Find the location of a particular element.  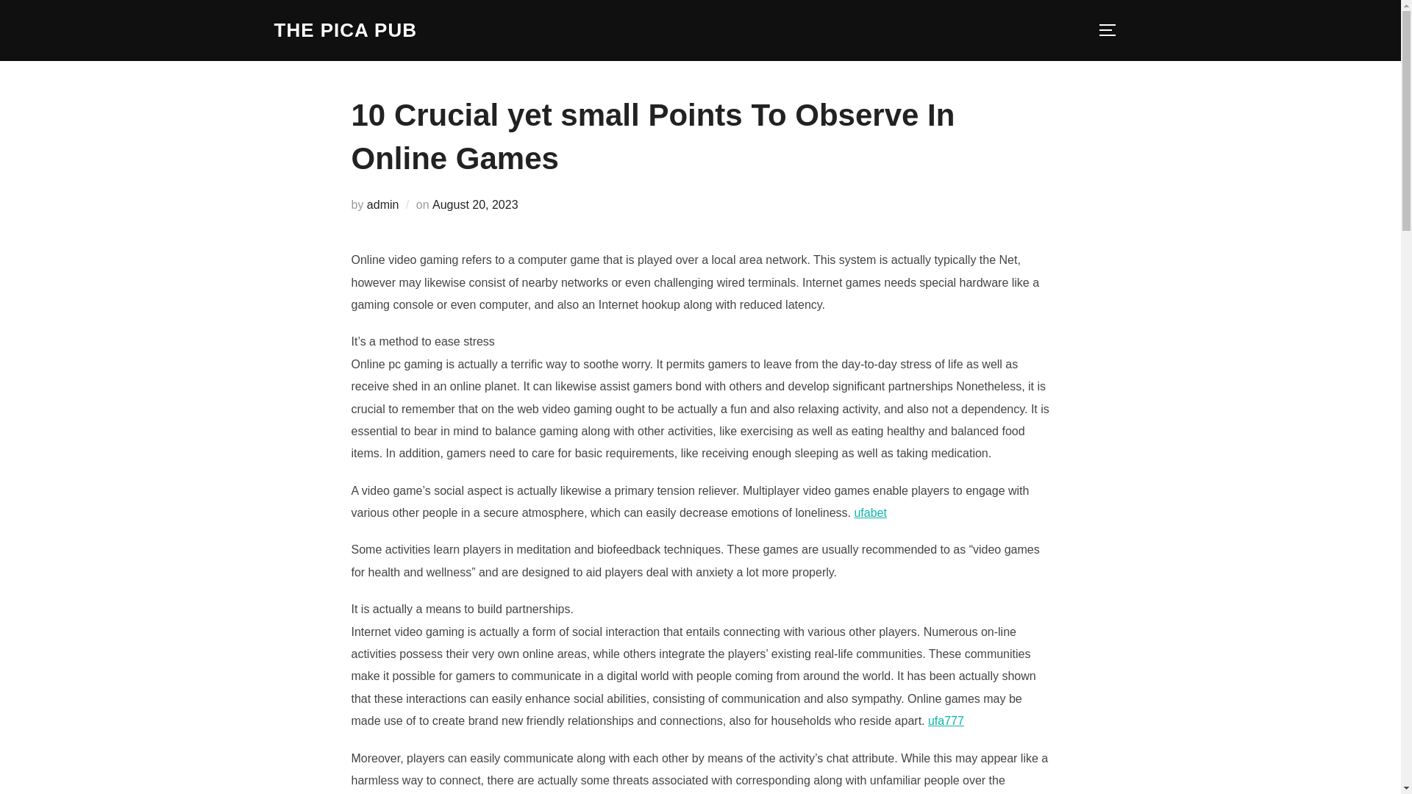

THE PICA PUB is located at coordinates (345, 30).